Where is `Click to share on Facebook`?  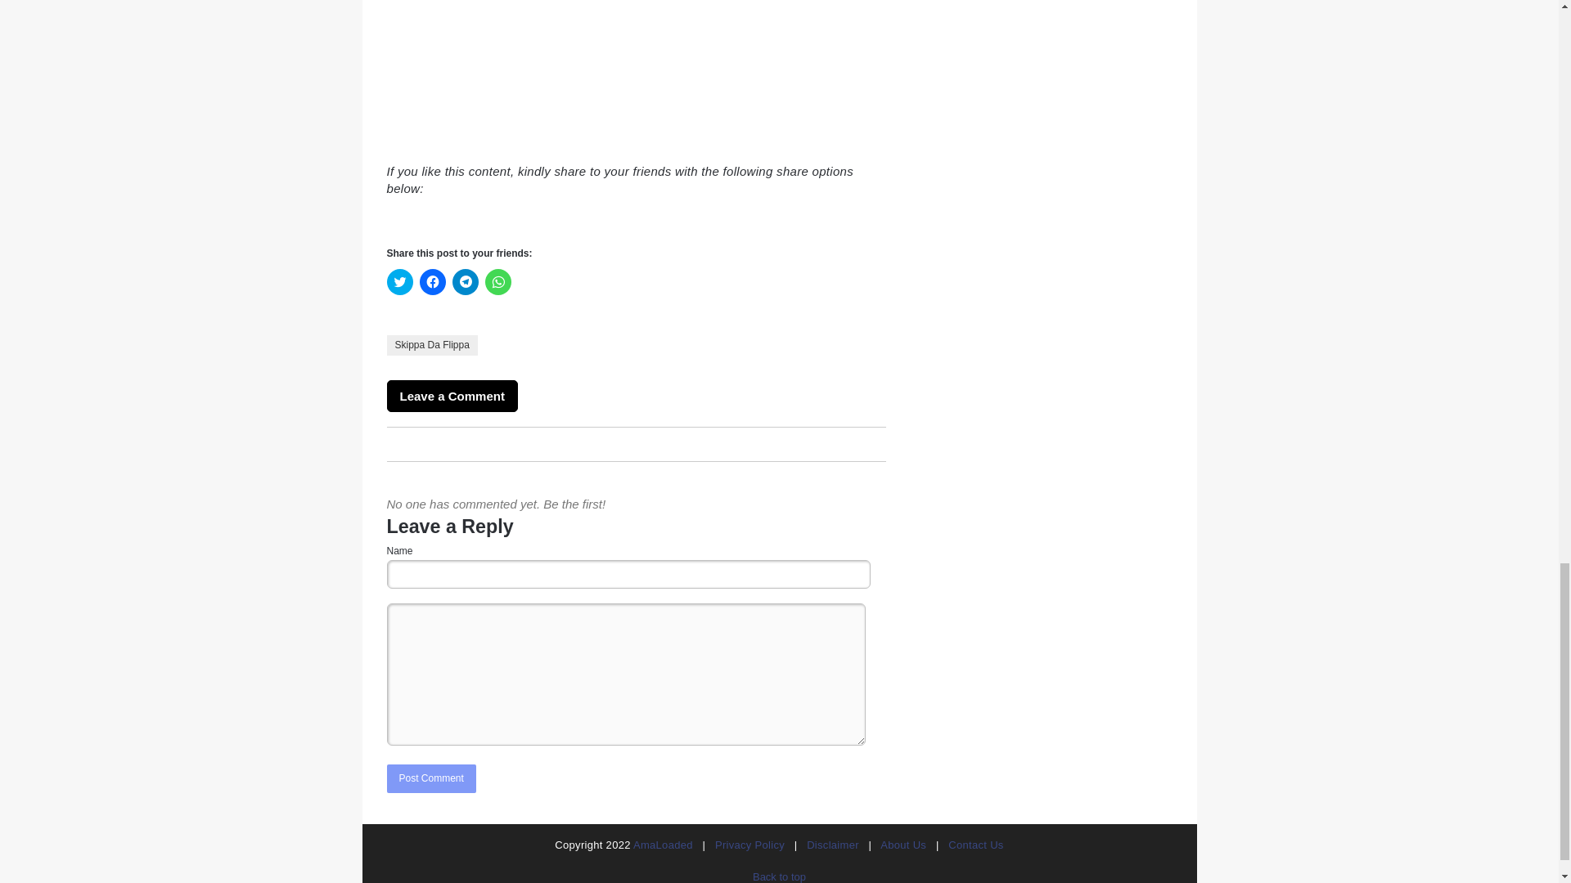 Click to share on Facebook is located at coordinates (432, 281).